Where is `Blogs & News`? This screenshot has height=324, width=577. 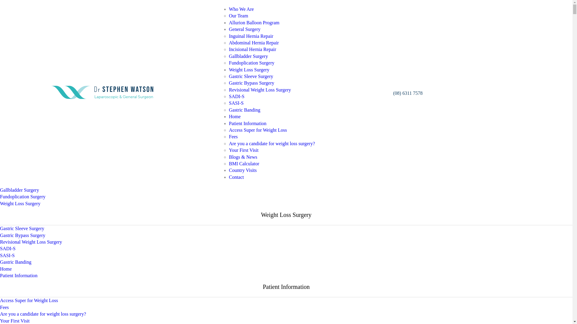
Blogs & News is located at coordinates (243, 157).